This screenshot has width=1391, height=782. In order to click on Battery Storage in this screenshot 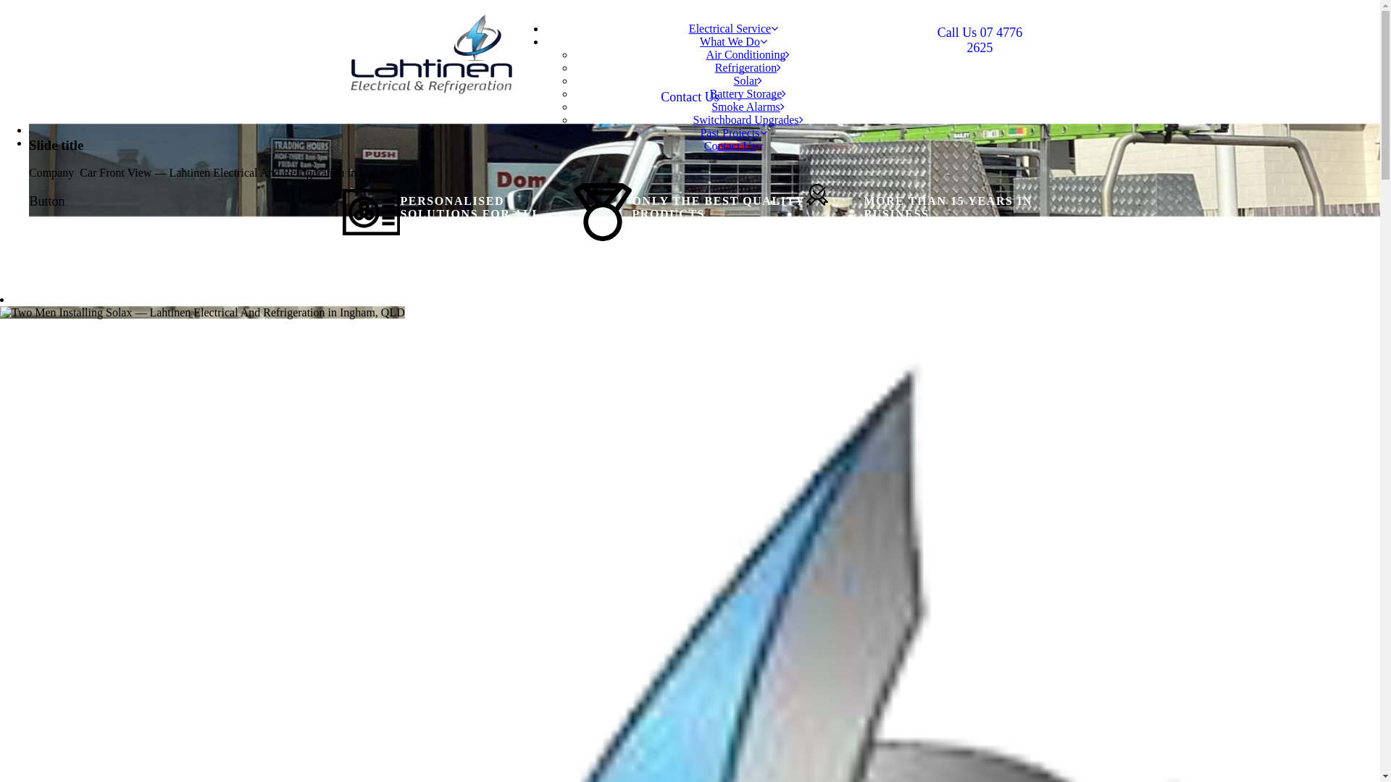, I will do `click(748, 94)`.